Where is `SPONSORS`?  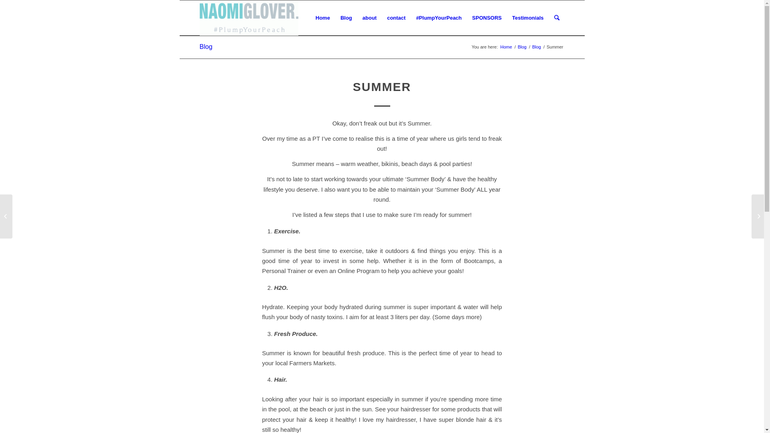 SPONSORS is located at coordinates (487, 18).